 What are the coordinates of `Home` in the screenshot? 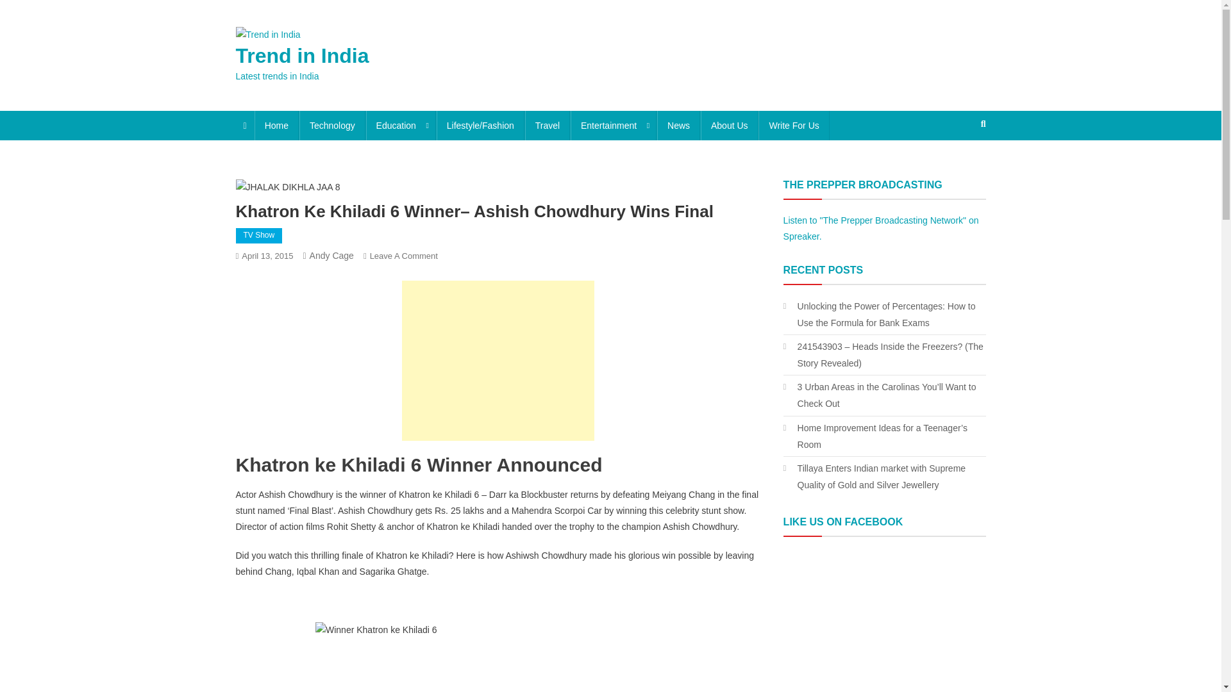 It's located at (277, 126).